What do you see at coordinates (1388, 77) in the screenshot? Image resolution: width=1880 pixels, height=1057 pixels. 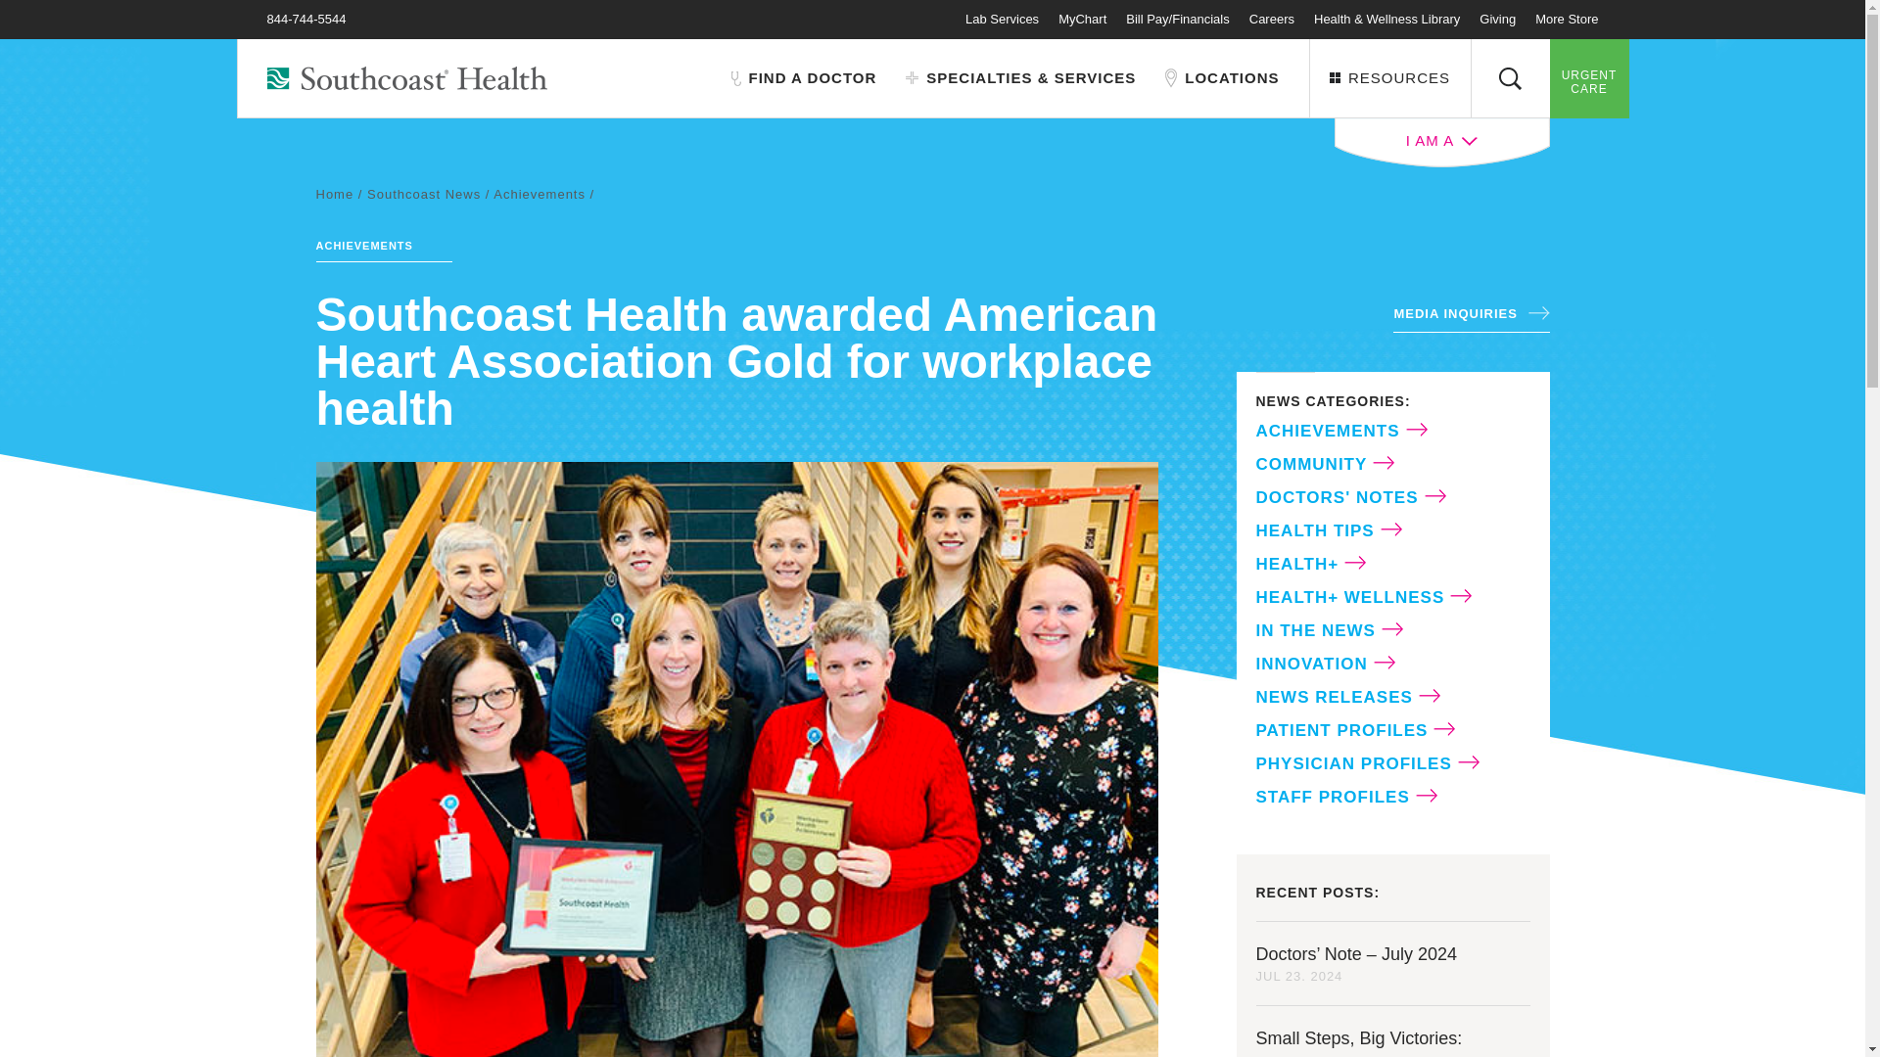 I see `RESOURCES` at bounding box center [1388, 77].